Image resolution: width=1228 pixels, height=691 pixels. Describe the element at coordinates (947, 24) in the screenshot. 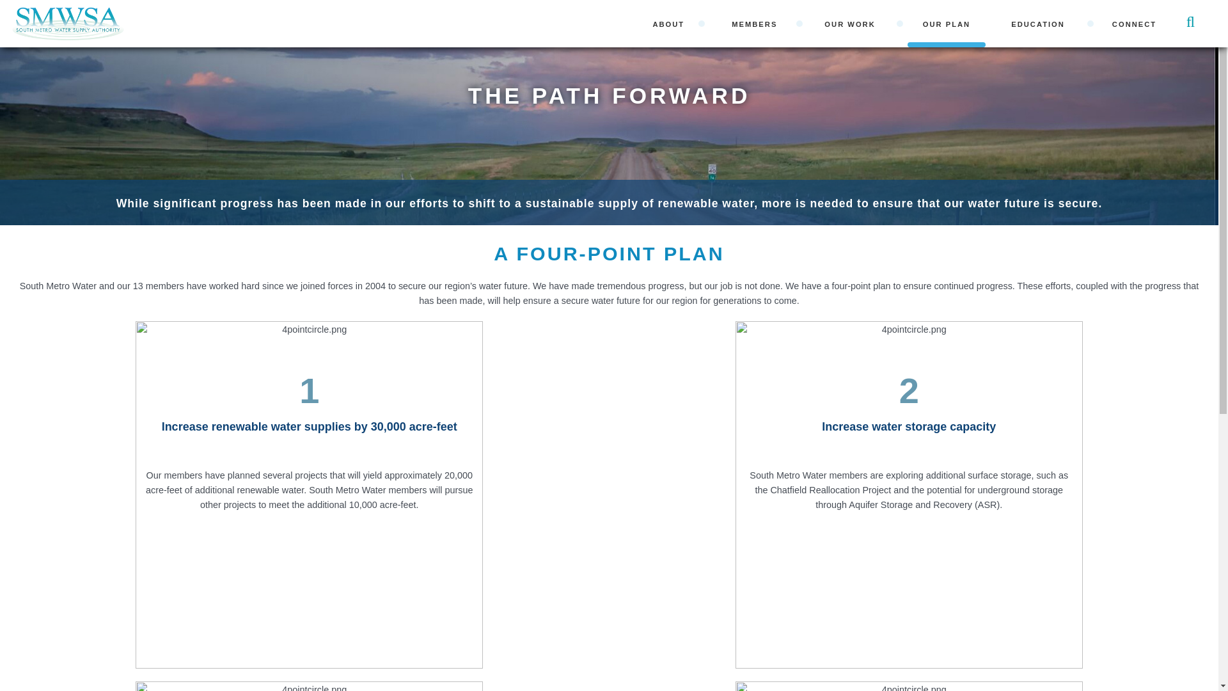

I see `OUR PLAN` at that location.